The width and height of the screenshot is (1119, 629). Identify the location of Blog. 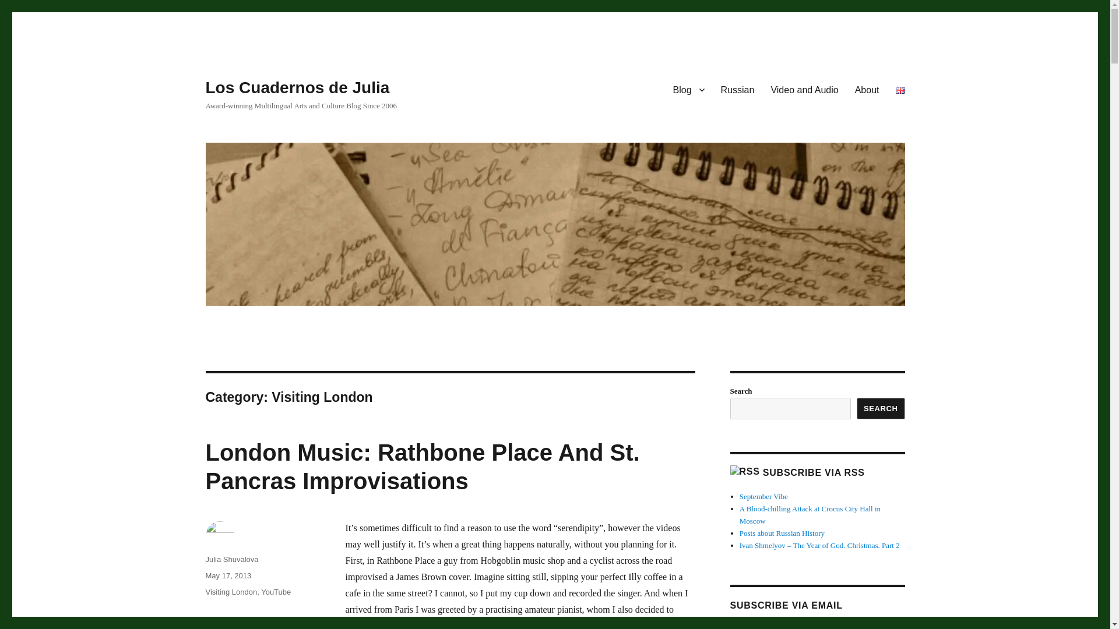
(689, 89).